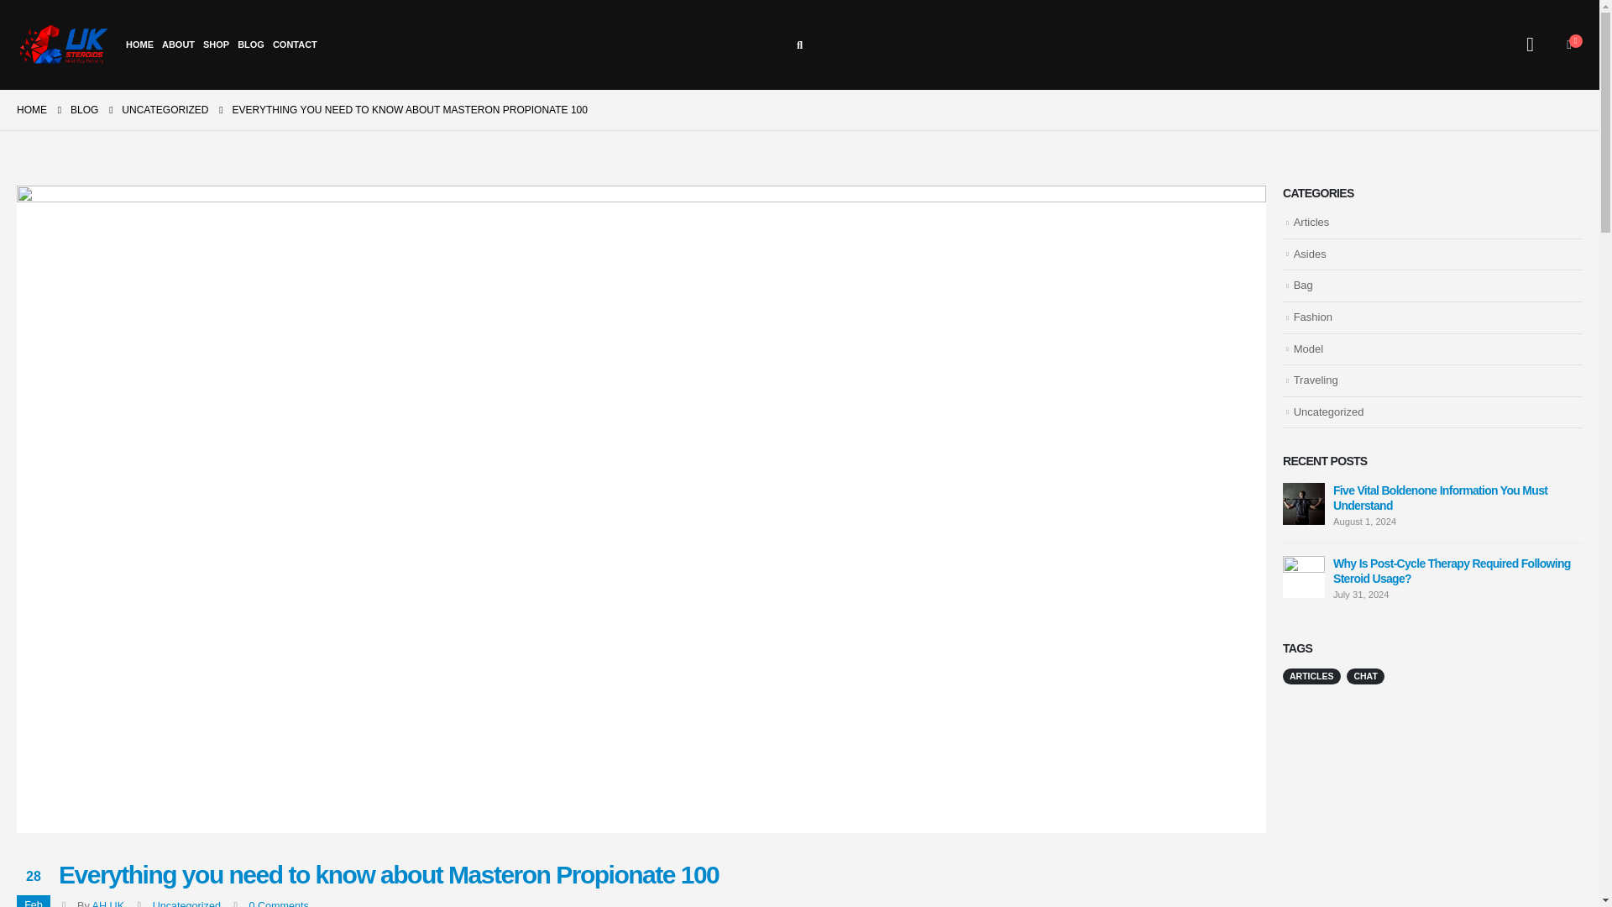 The height and width of the screenshot is (907, 1612). I want to click on BLOG, so click(84, 109).